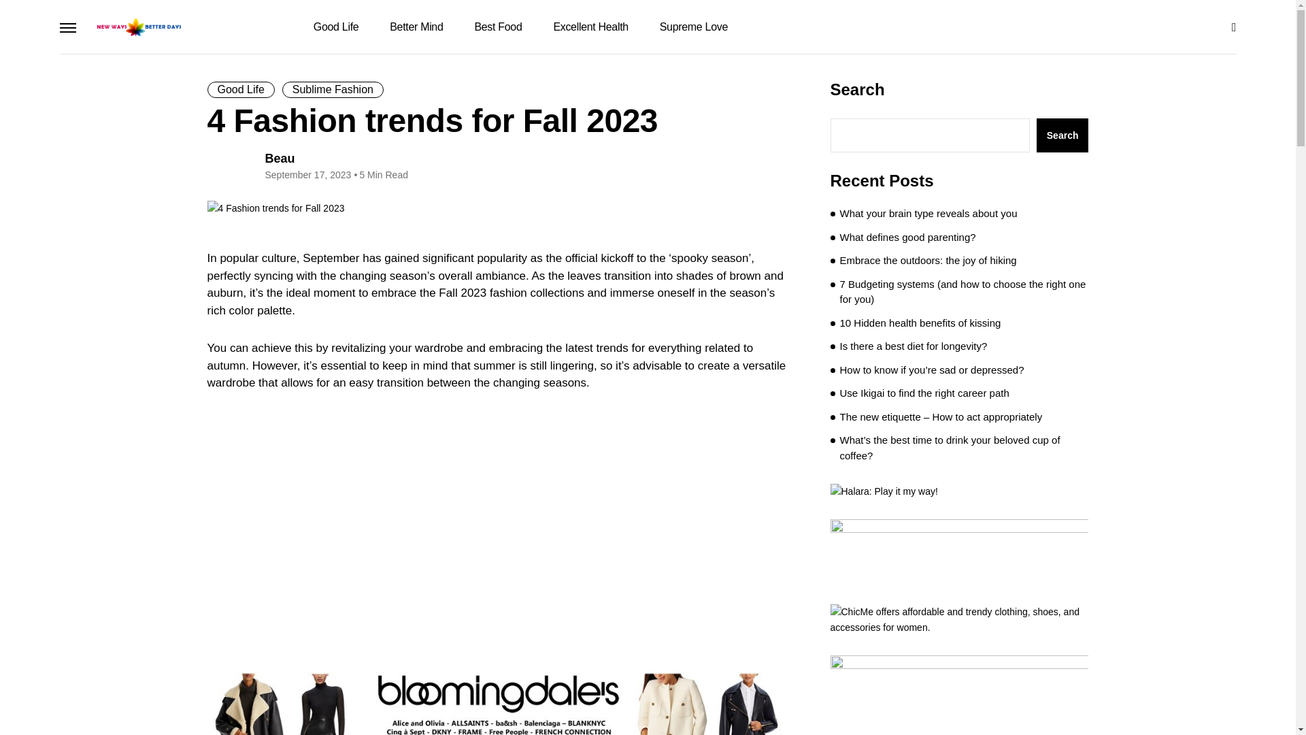 The width and height of the screenshot is (1306, 735). I want to click on What your brain type reveals about you, so click(928, 214).